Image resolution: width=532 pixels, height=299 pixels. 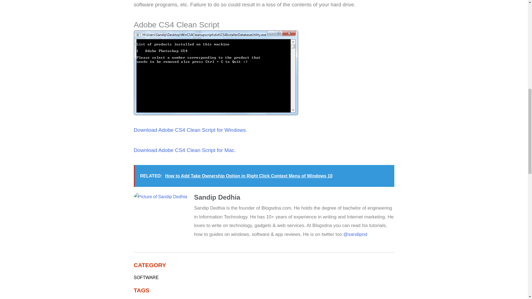 I want to click on Download Adobe CS4 Cleanup Script fro Windows, so click(x=189, y=130).